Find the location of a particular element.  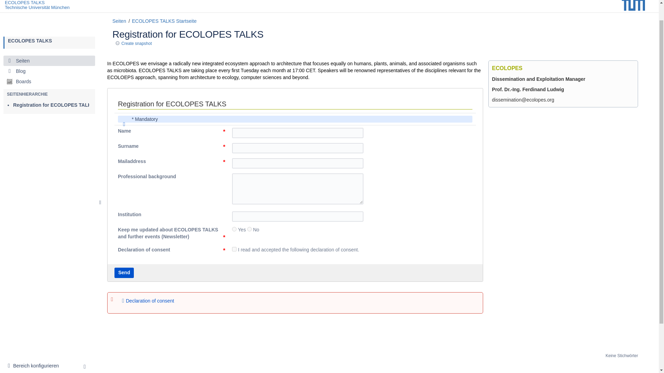

Seiten is located at coordinates (49, 42).